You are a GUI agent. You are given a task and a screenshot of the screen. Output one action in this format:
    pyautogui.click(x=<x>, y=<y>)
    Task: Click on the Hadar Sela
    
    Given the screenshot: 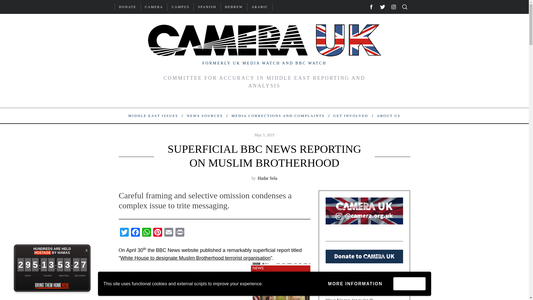 What is the action you would take?
    pyautogui.click(x=267, y=178)
    